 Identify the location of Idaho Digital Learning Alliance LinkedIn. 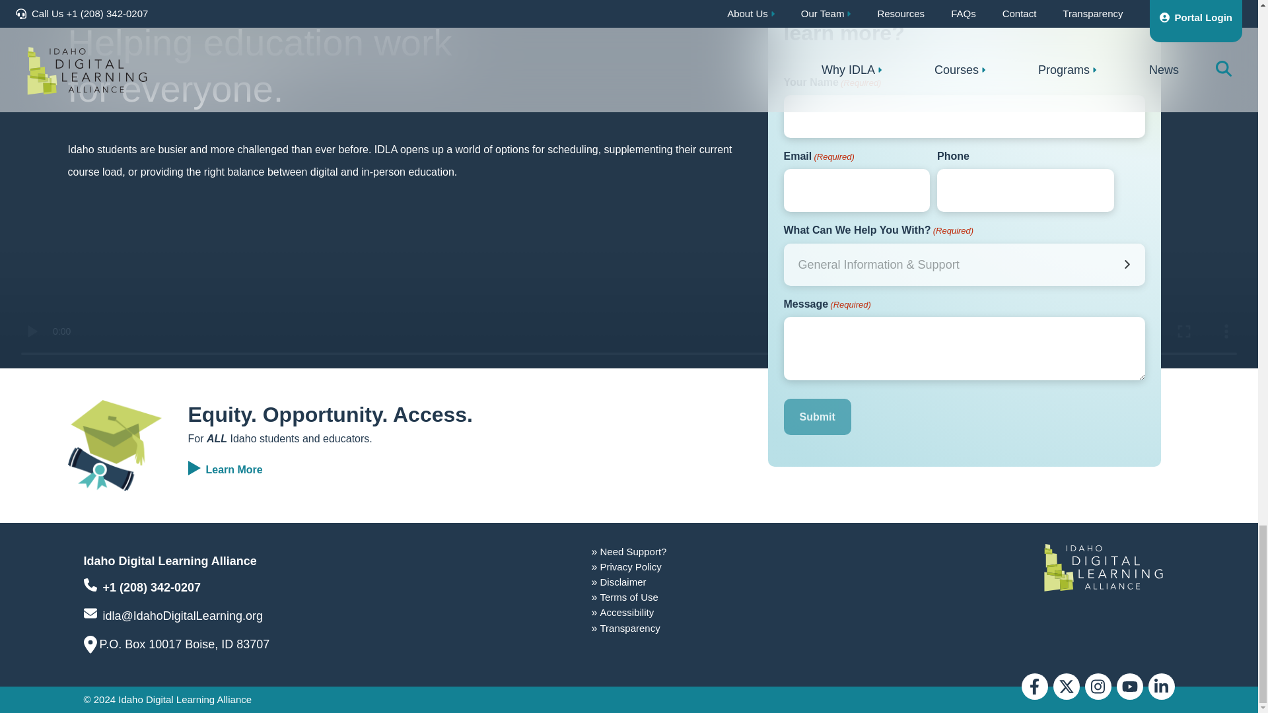
(1160, 686).